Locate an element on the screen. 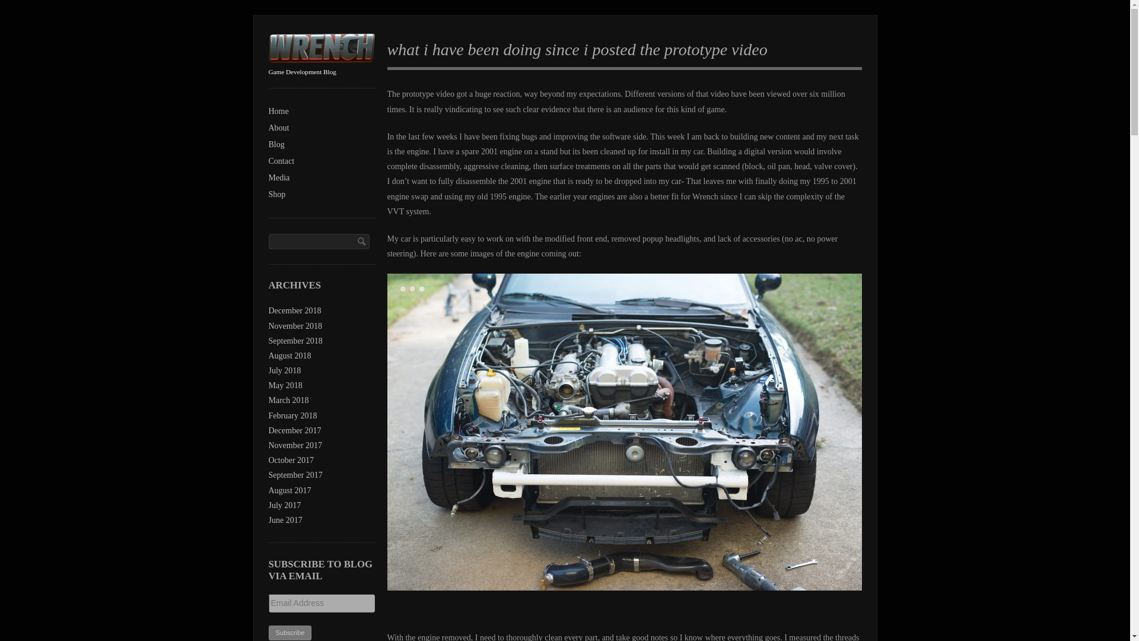 The width and height of the screenshot is (1139, 641). Blog is located at coordinates (321, 145).